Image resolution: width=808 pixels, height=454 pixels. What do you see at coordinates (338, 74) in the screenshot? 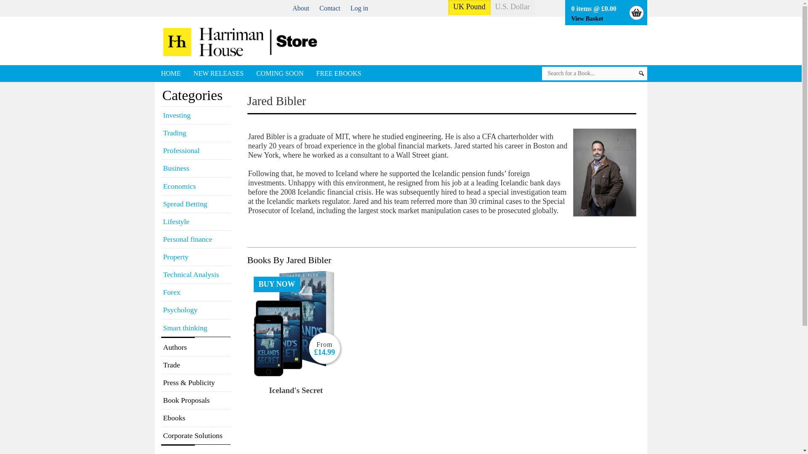
I see `FREE EBOOKS` at bounding box center [338, 74].